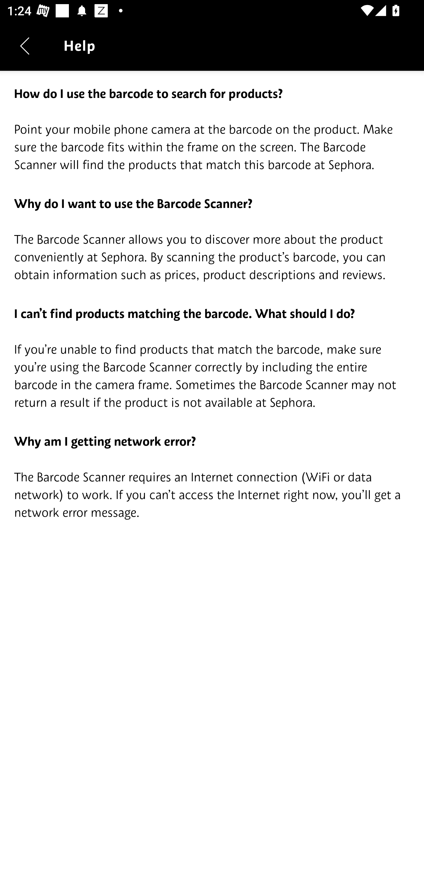 The height and width of the screenshot is (873, 424). I want to click on Navigate up, so click(25, 46).